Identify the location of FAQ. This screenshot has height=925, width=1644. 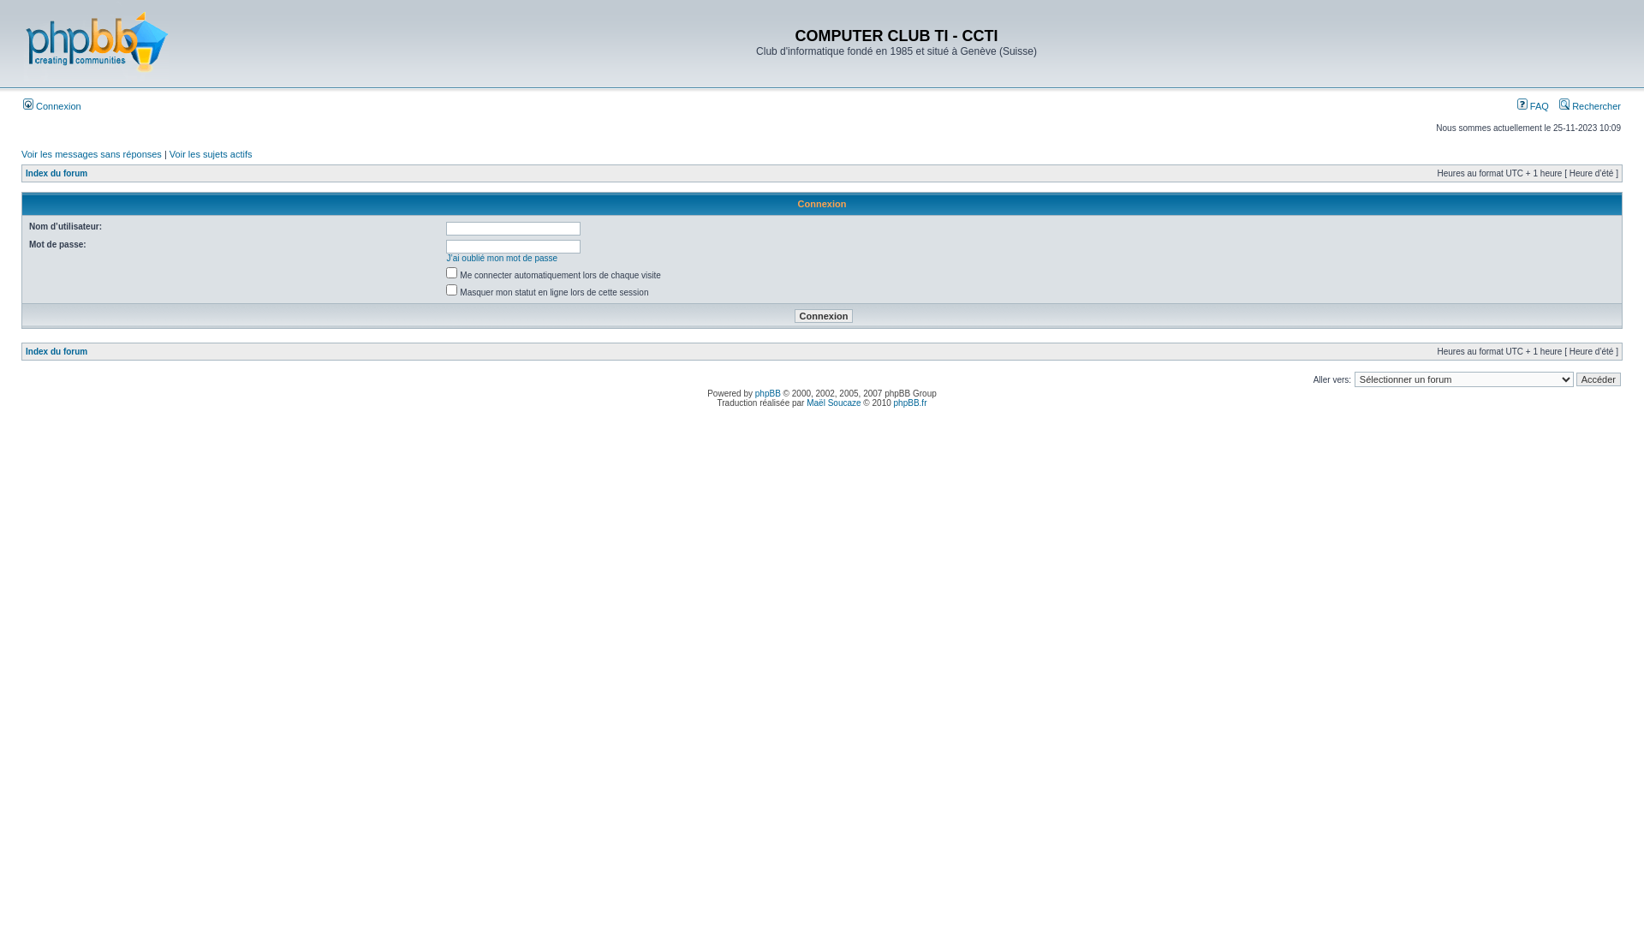
(1533, 106).